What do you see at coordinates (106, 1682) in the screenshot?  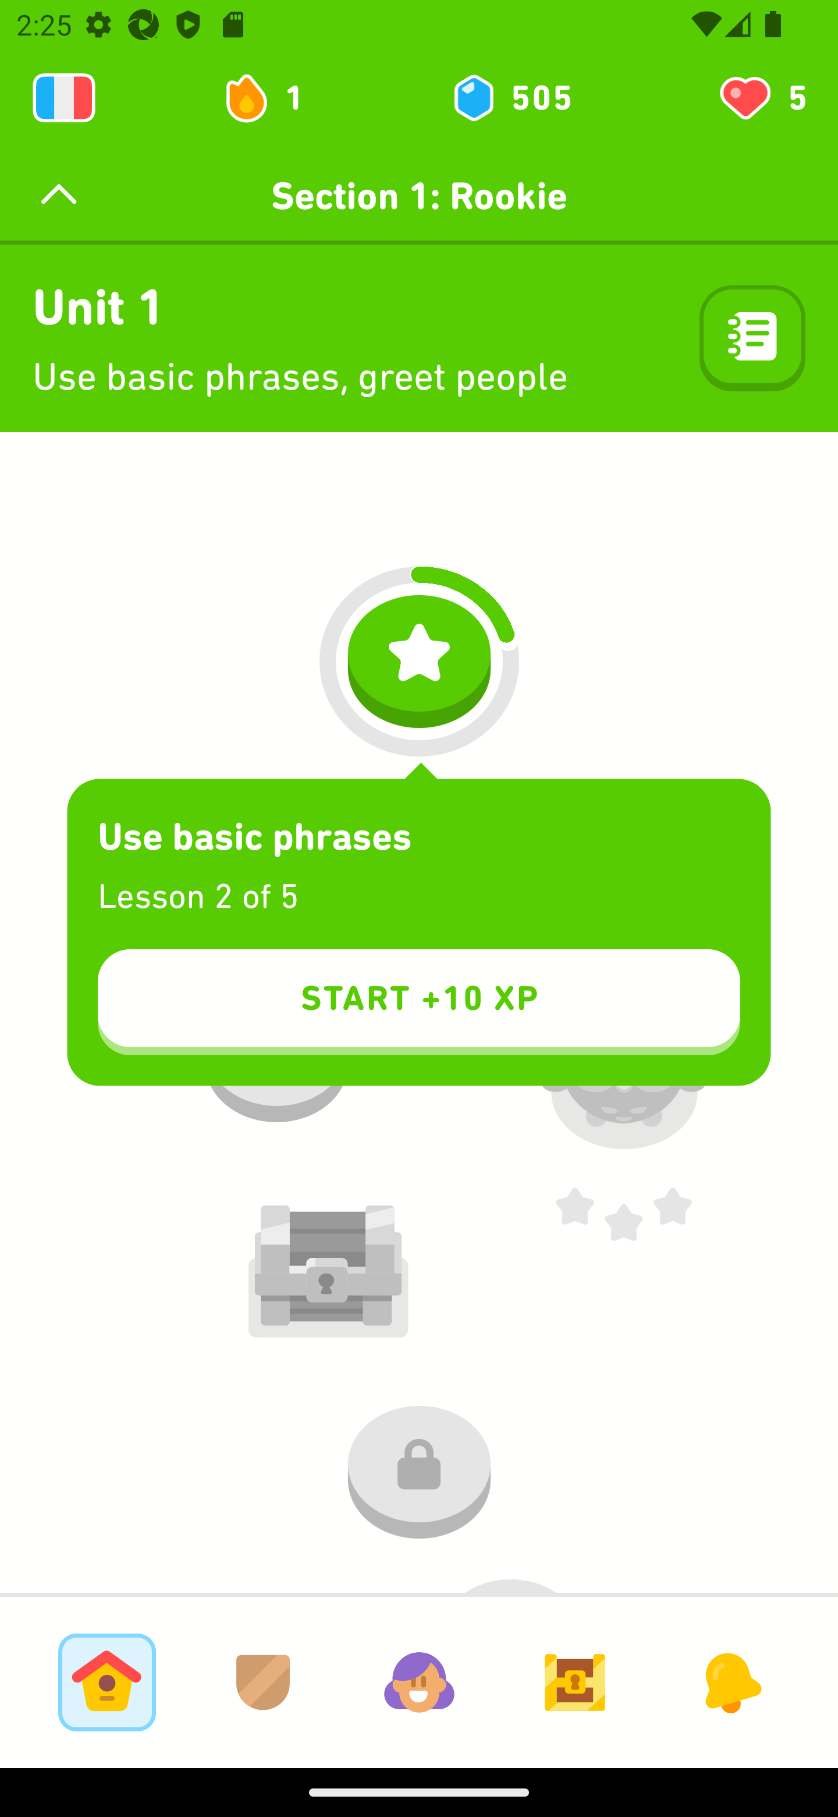 I see `Learn Tab` at bounding box center [106, 1682].